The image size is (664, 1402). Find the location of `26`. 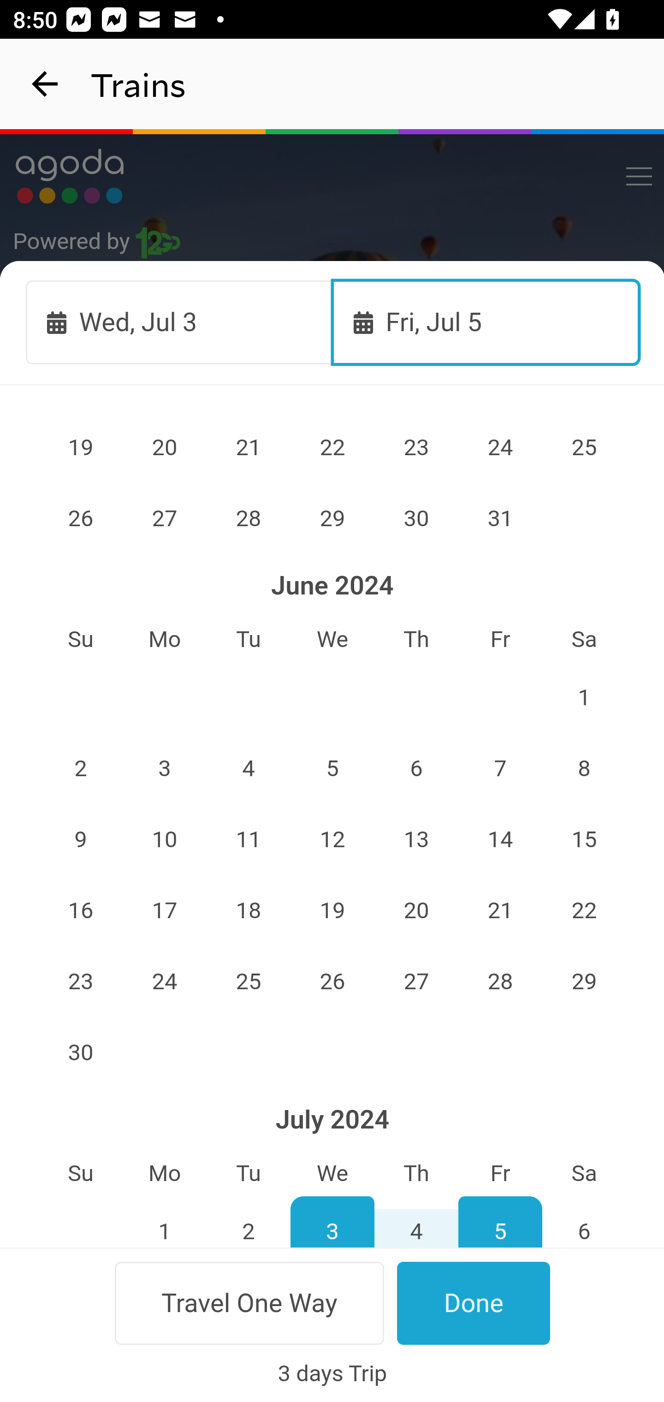

26 is located at coordinates (333, 982).